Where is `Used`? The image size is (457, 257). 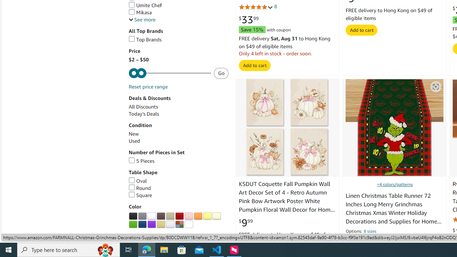 Used is located at coordinates (134, 141).